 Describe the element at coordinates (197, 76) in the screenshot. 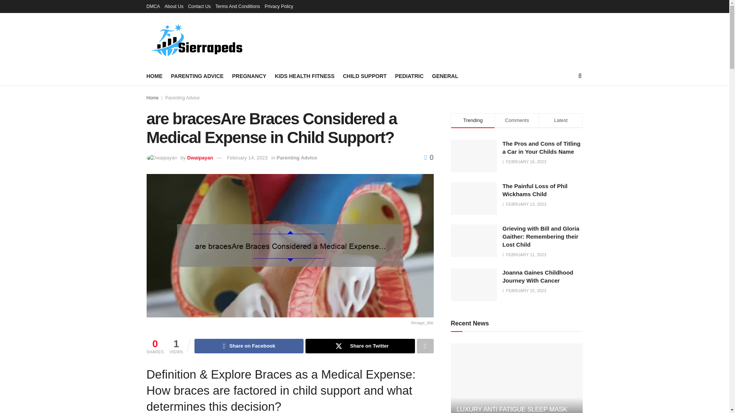

I see `PARENTING ADVICE` at that location.